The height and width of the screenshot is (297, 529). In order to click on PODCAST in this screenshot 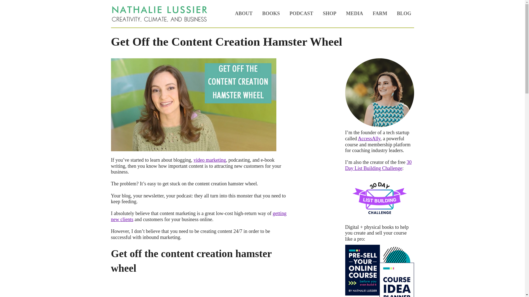, I will do `click(301, 14)`.